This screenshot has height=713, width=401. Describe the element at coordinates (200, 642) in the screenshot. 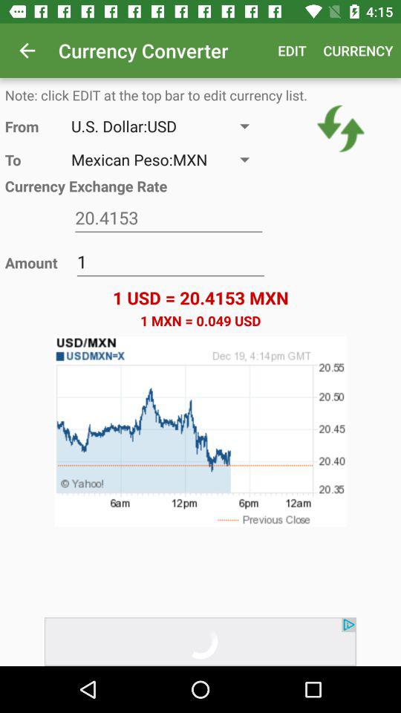

I see `advertisement` at that location.